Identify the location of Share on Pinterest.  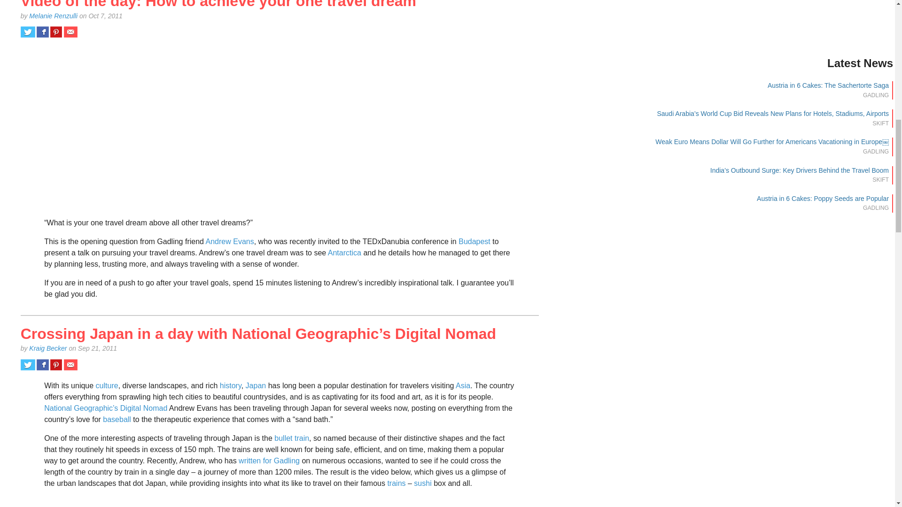
(56, 32).